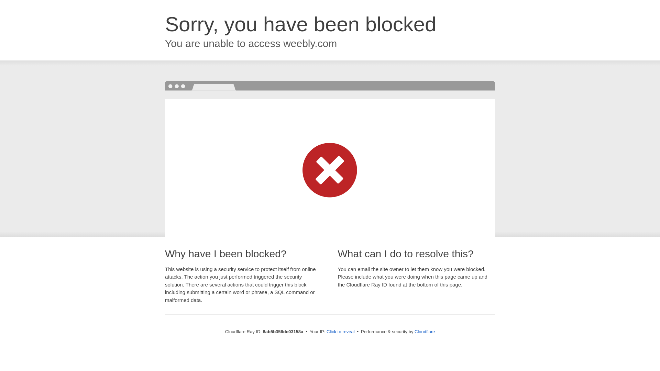  Describe the element at coordinates (425, 331) in the screenshot. I see `Cloudflare` at that location.